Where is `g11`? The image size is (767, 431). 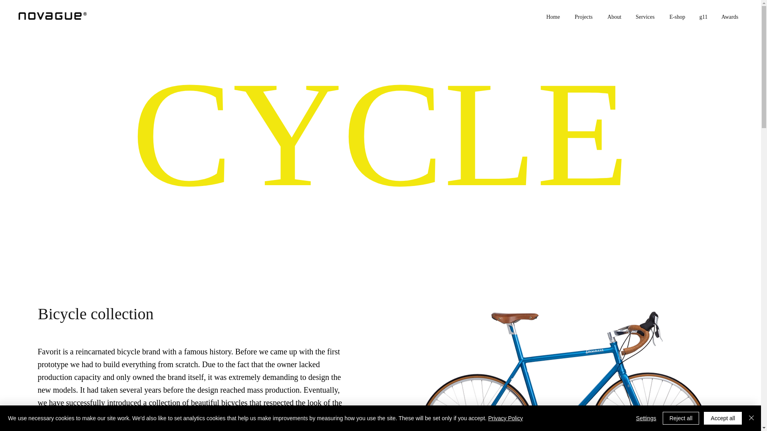 g11 is located at coordinates (703, 16).